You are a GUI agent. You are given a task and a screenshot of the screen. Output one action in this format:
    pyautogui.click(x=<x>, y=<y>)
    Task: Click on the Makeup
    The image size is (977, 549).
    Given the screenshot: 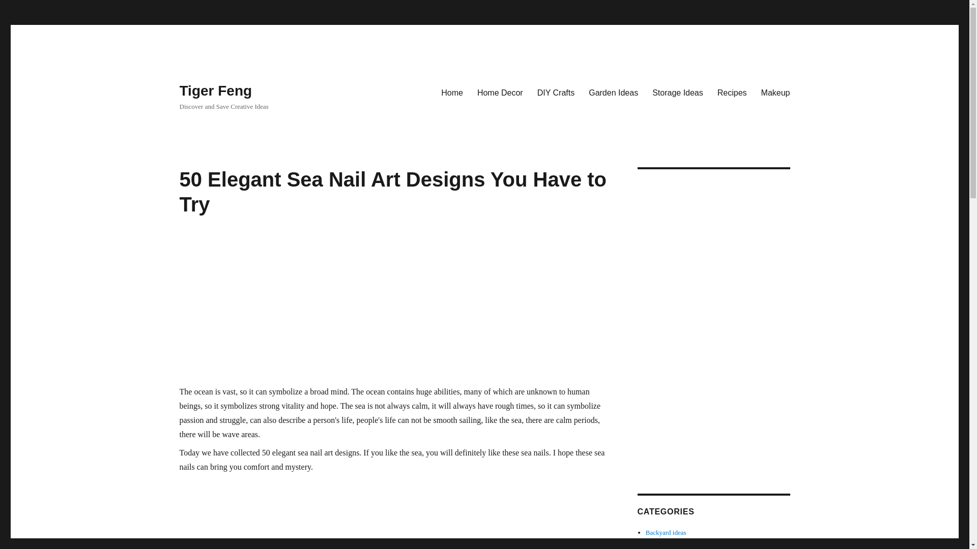 What is the action you would take?
    pyautogui.click(x=775, y=93)
    